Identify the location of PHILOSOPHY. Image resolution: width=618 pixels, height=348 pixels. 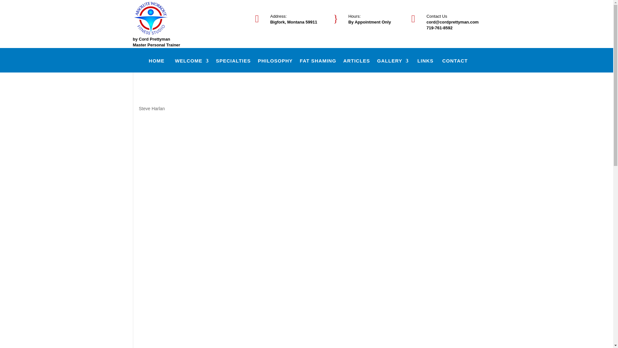
(275, 65).